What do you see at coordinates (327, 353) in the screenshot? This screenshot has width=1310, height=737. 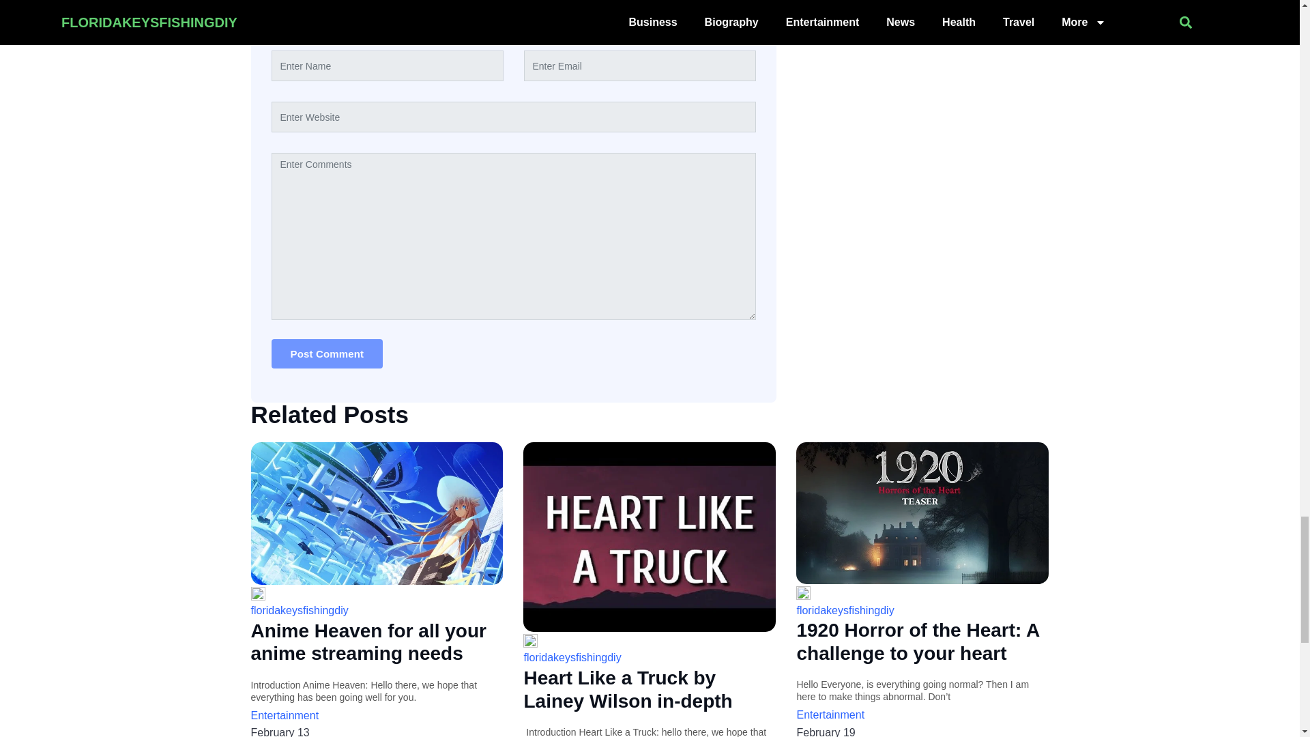 I see `Post Comment` at bounding box center [327, 353].